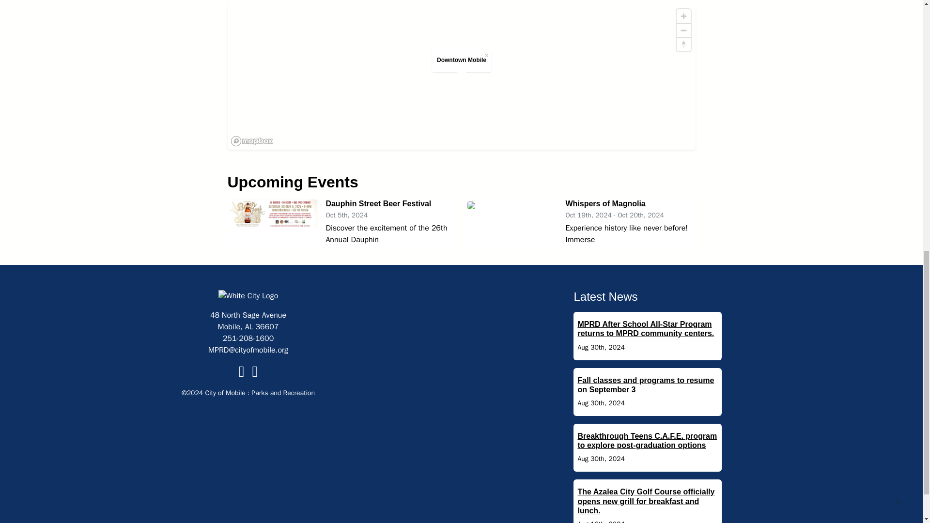 The height and width of the screenshot is (523, 930). Describe the element at coordinates (683, 44) in the screenshot. I see `Reset bearing to north` at that location.